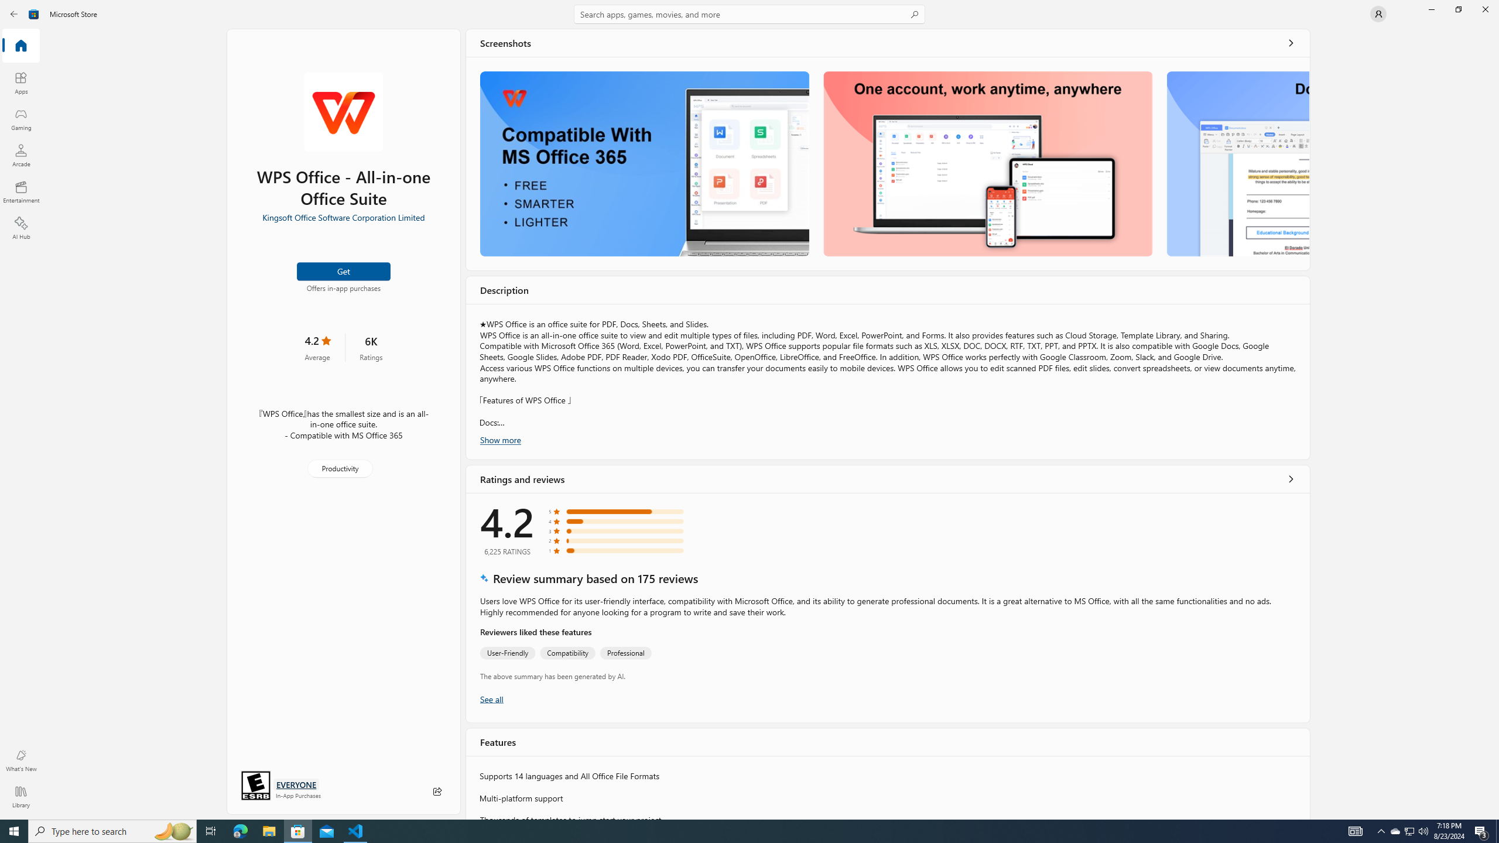 The image size is (1499, 843). What do you see at coordinates (21, 155) in the screenshot?
I see `Arcade` at bounding box center [21, 155].